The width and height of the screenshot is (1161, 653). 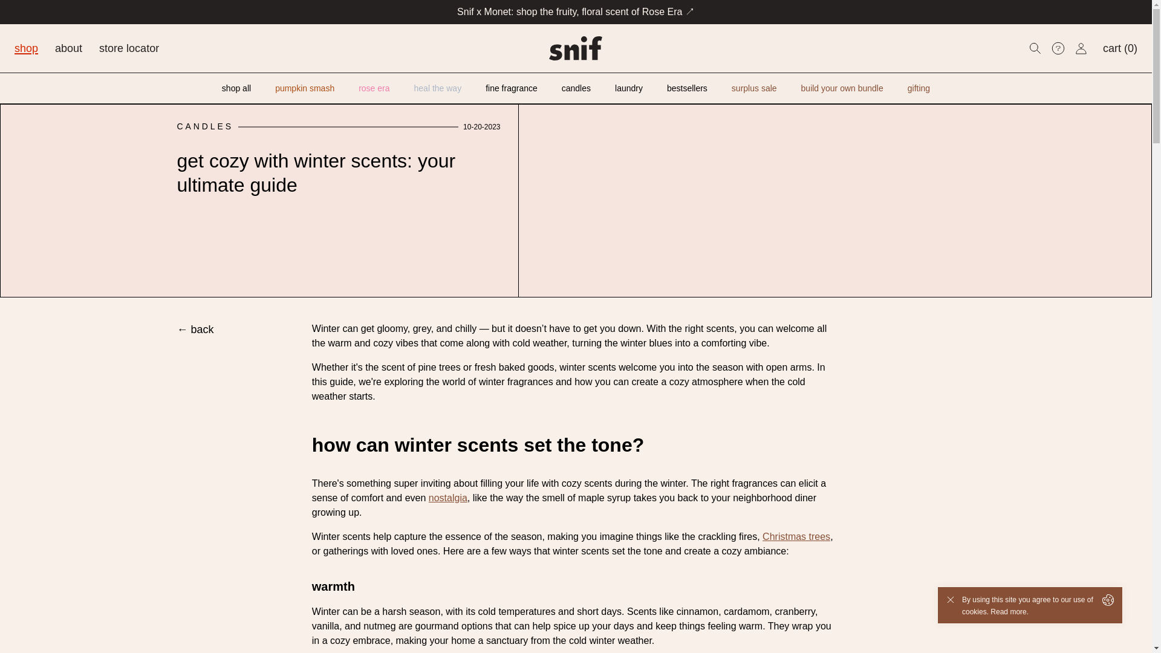 What do you see at coordinates (576, 88) in the screenshot?
I see `candles` at bounding box center [576, 88].